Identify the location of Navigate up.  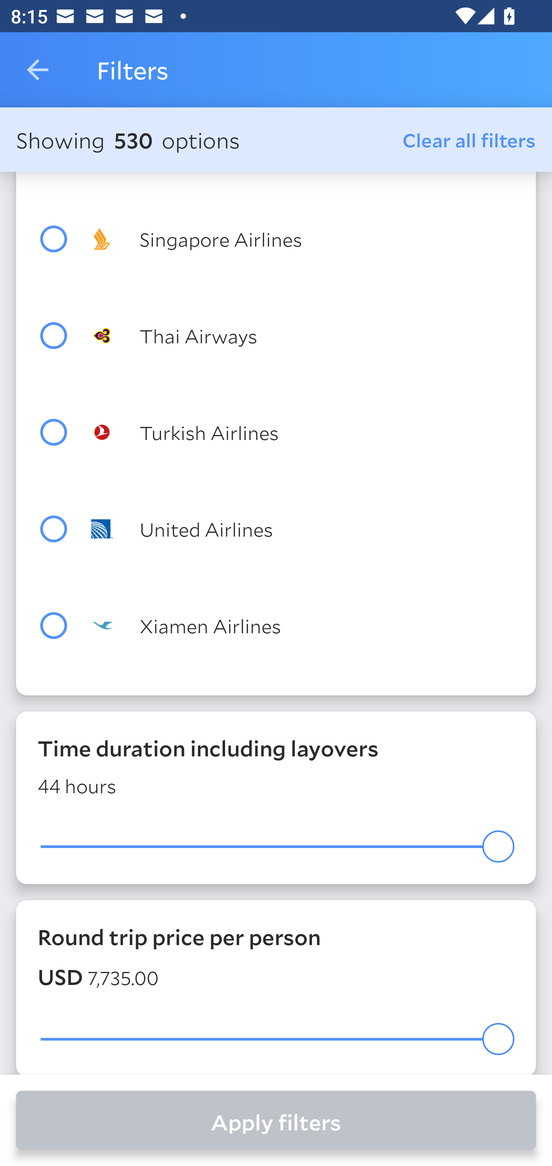
(38, 70).